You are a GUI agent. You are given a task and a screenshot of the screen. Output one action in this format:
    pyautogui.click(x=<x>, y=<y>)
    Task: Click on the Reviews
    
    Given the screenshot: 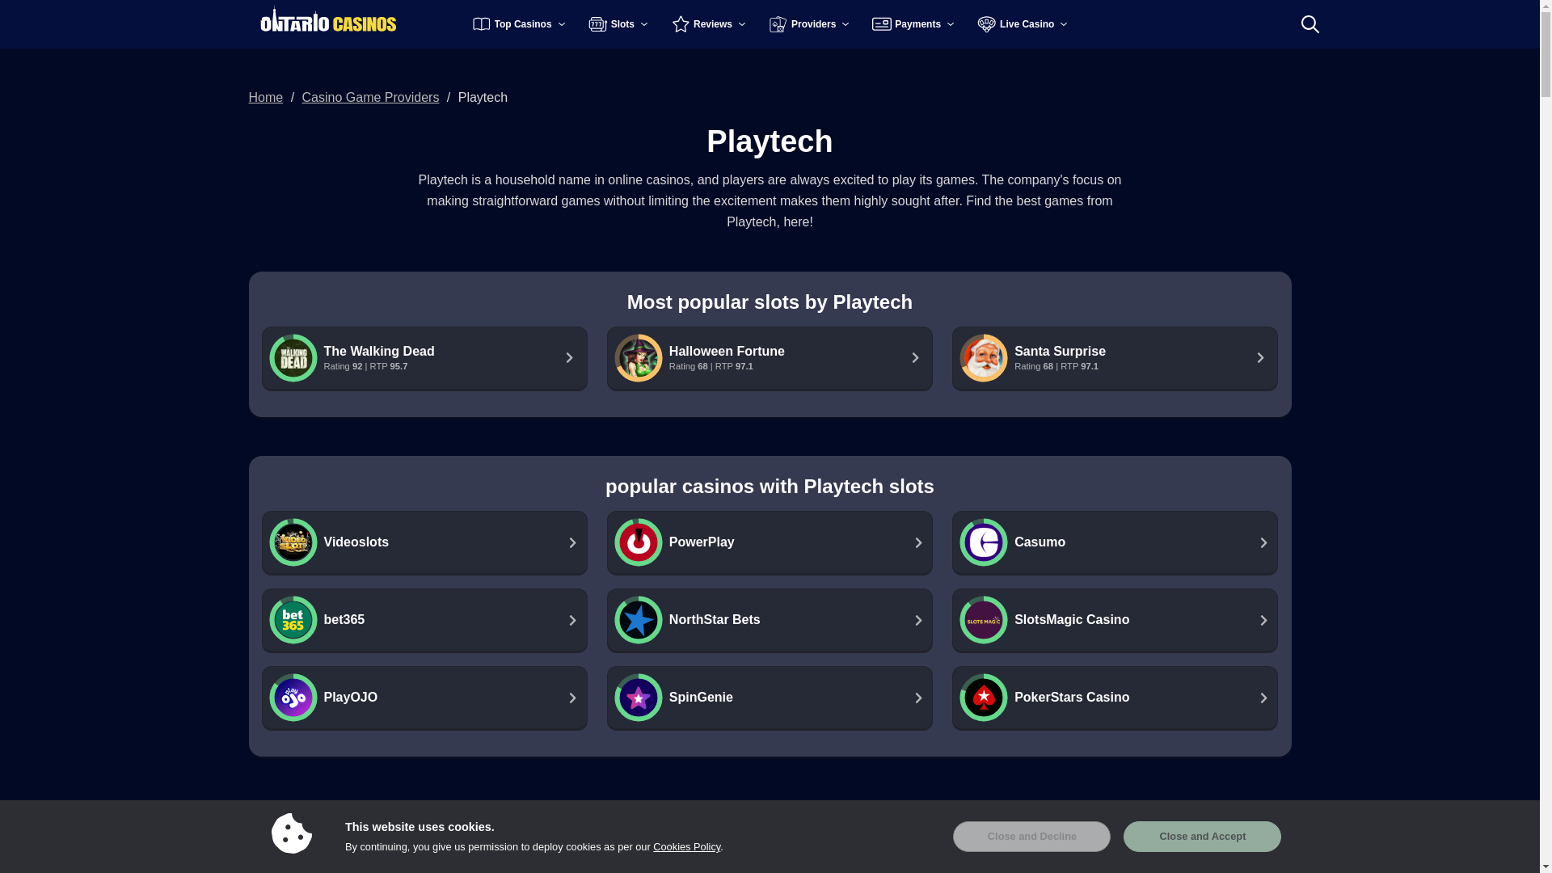 What is the action you would take?
    pyautogui.click(x=710, y=23)
    